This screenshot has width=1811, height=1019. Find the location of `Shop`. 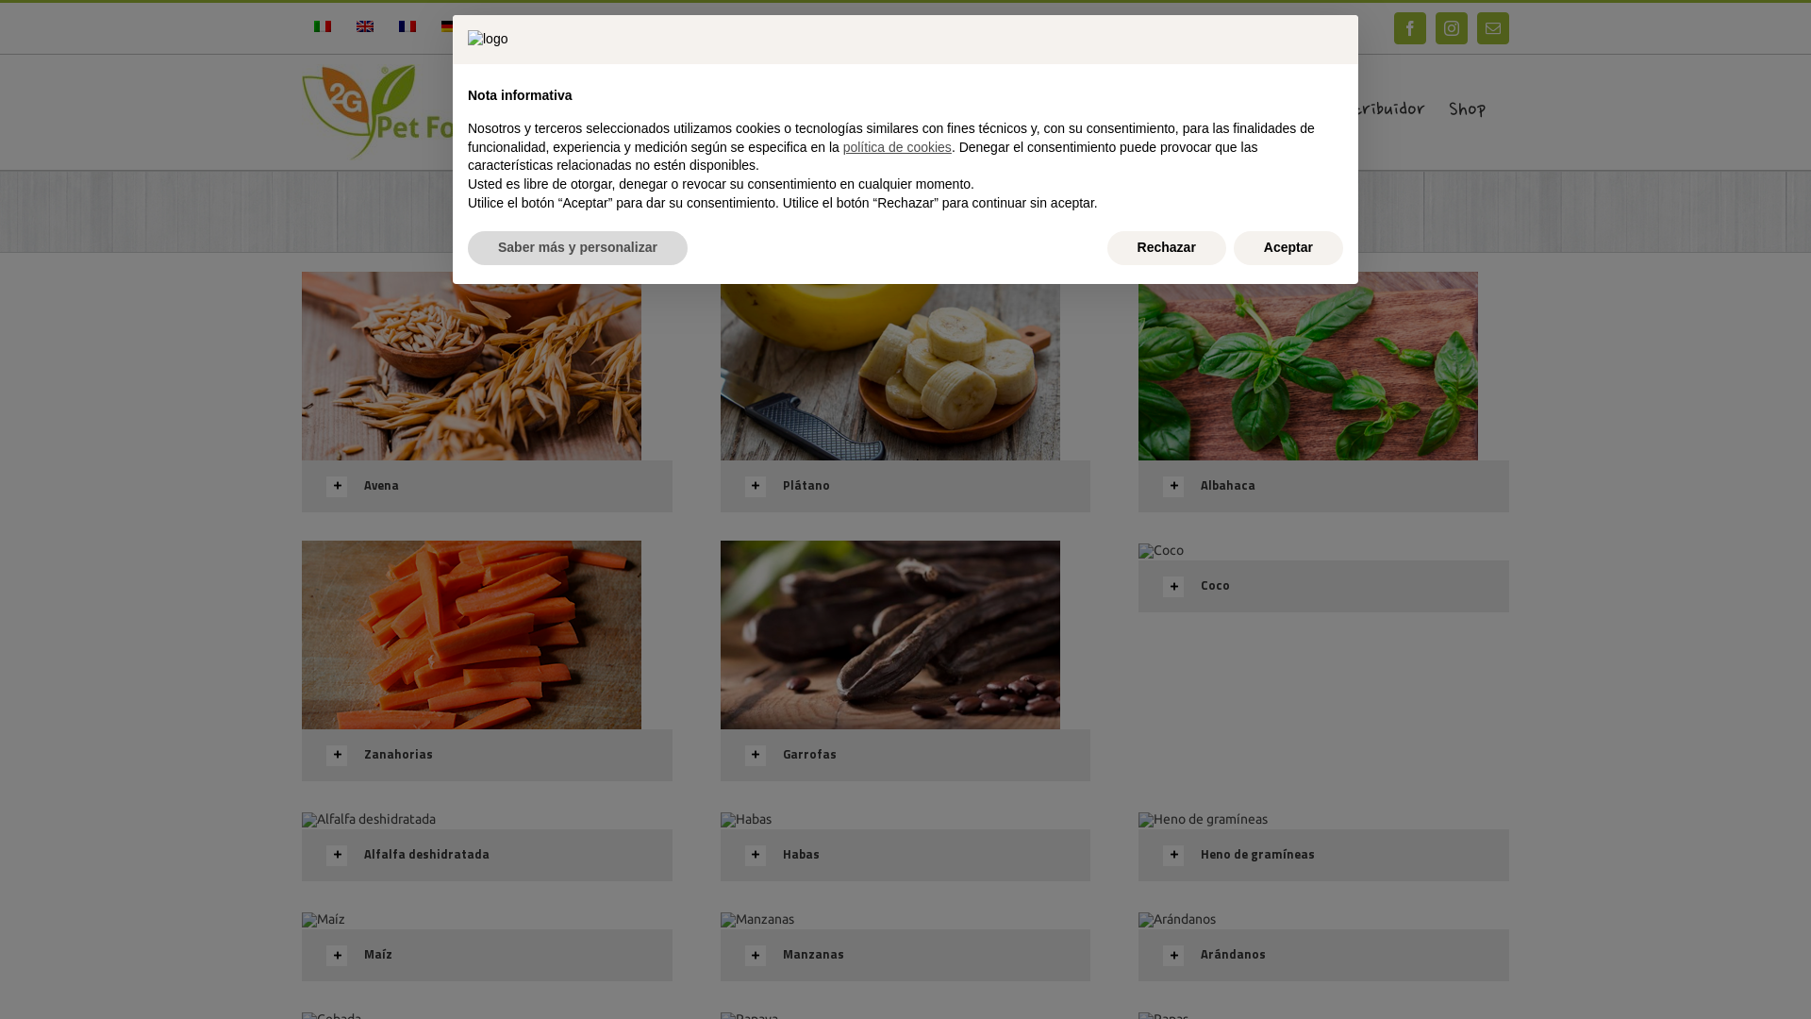

Shop is located at coordinates (1468, 109).